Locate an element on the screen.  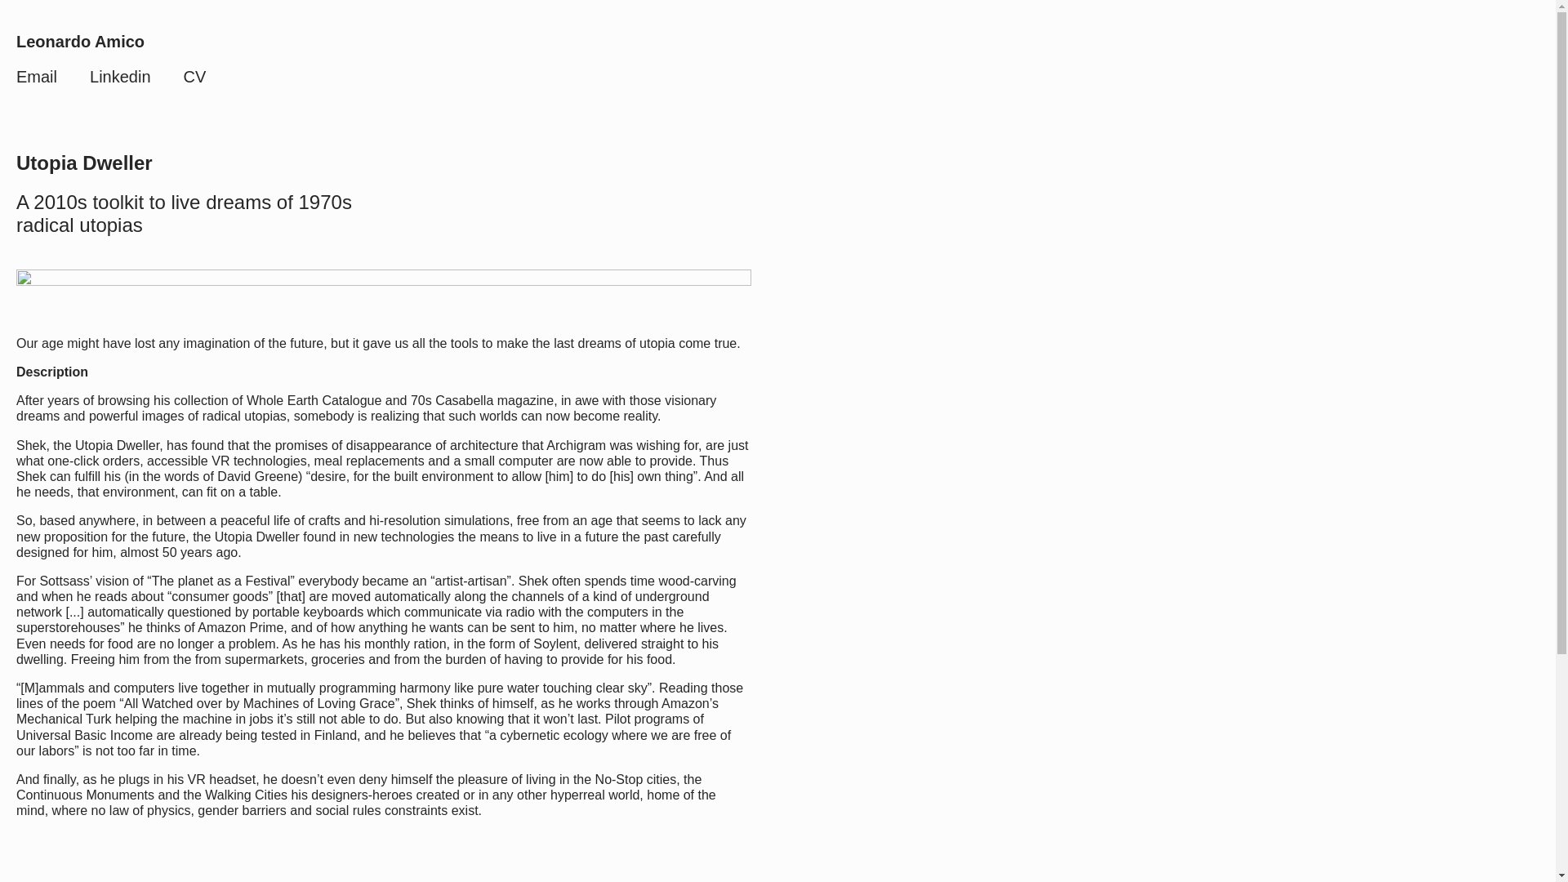
Email is located at coordinates (36, 77).